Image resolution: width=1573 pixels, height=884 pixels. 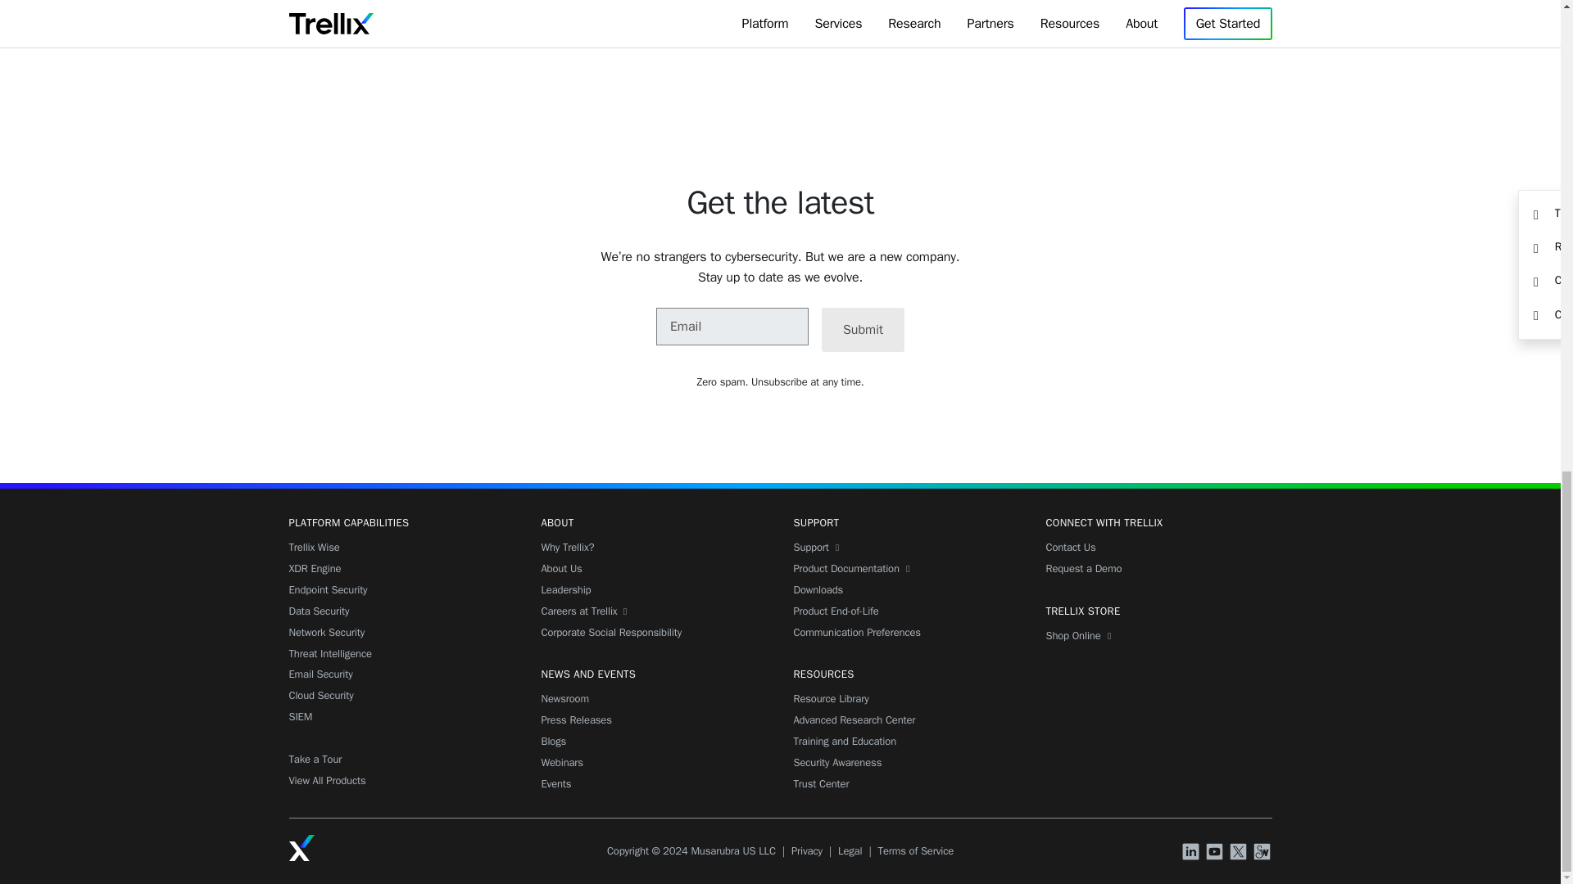 I want to click on Trellix, so click(x=301, y=847).